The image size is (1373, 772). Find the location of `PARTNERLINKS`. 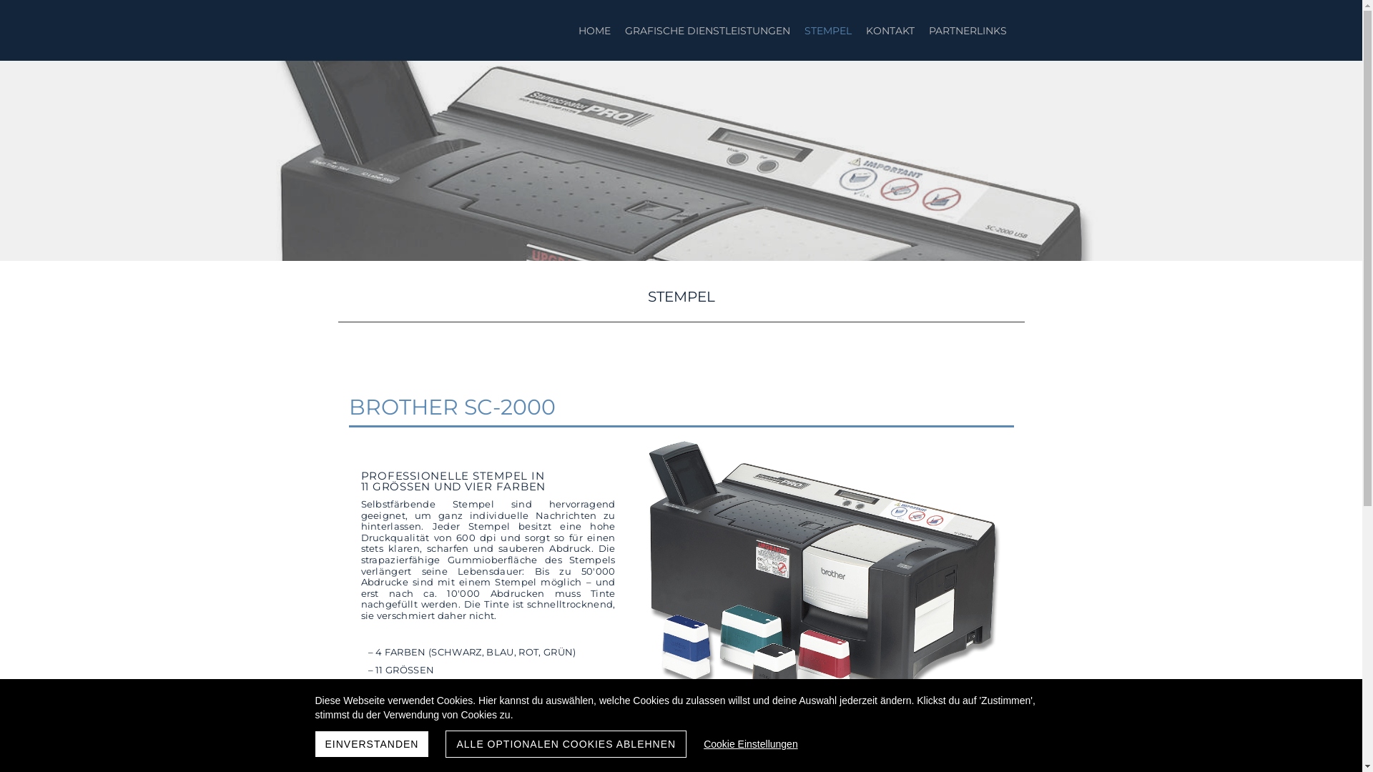

PARTNERLINKS is located at coordinates (967, 30).